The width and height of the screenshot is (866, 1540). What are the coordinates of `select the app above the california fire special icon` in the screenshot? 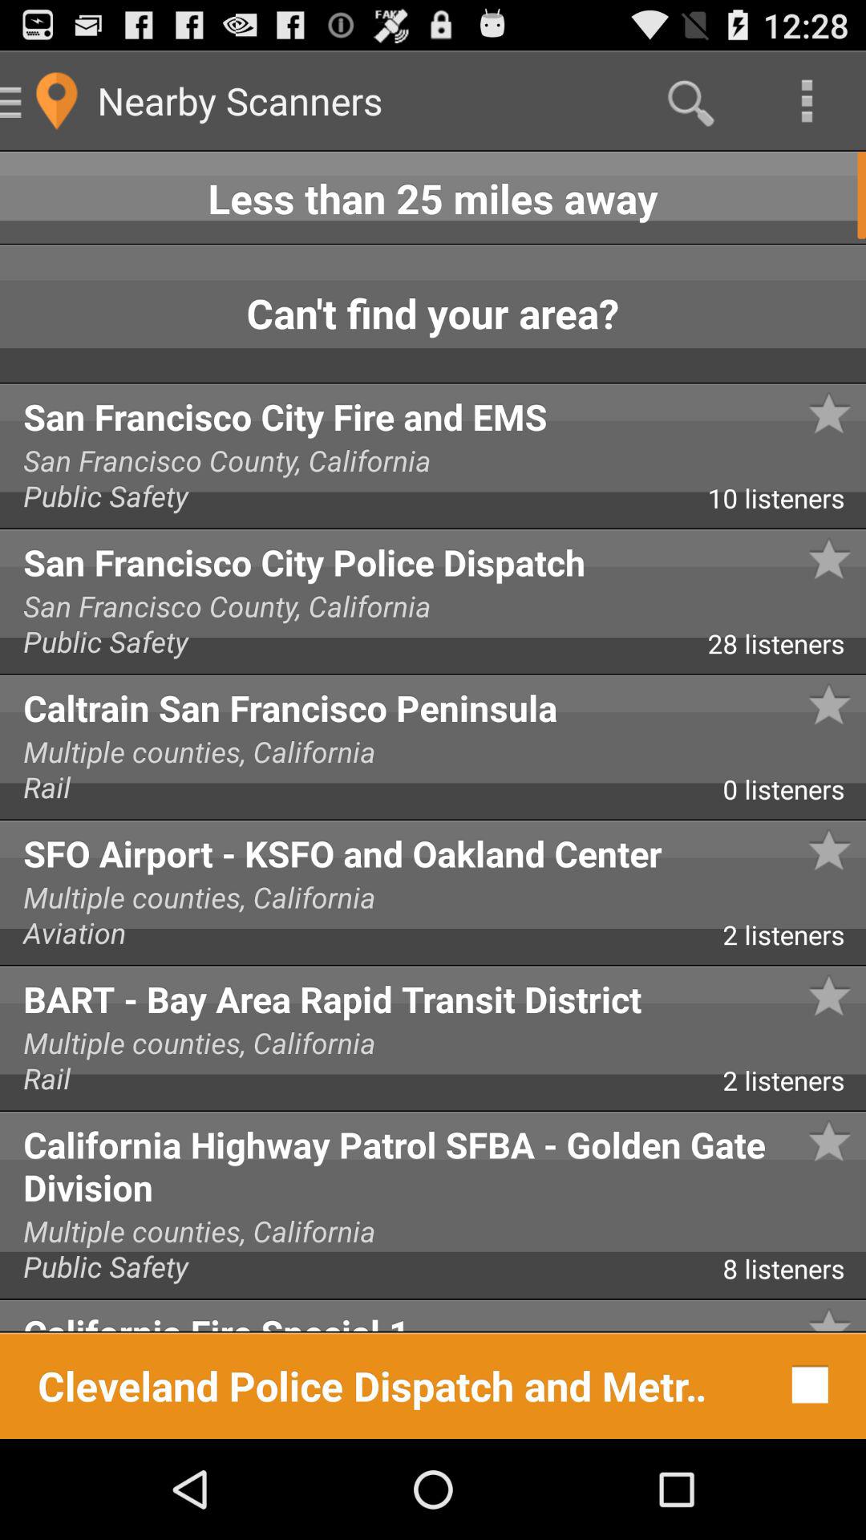 It's located at (794, 1275).